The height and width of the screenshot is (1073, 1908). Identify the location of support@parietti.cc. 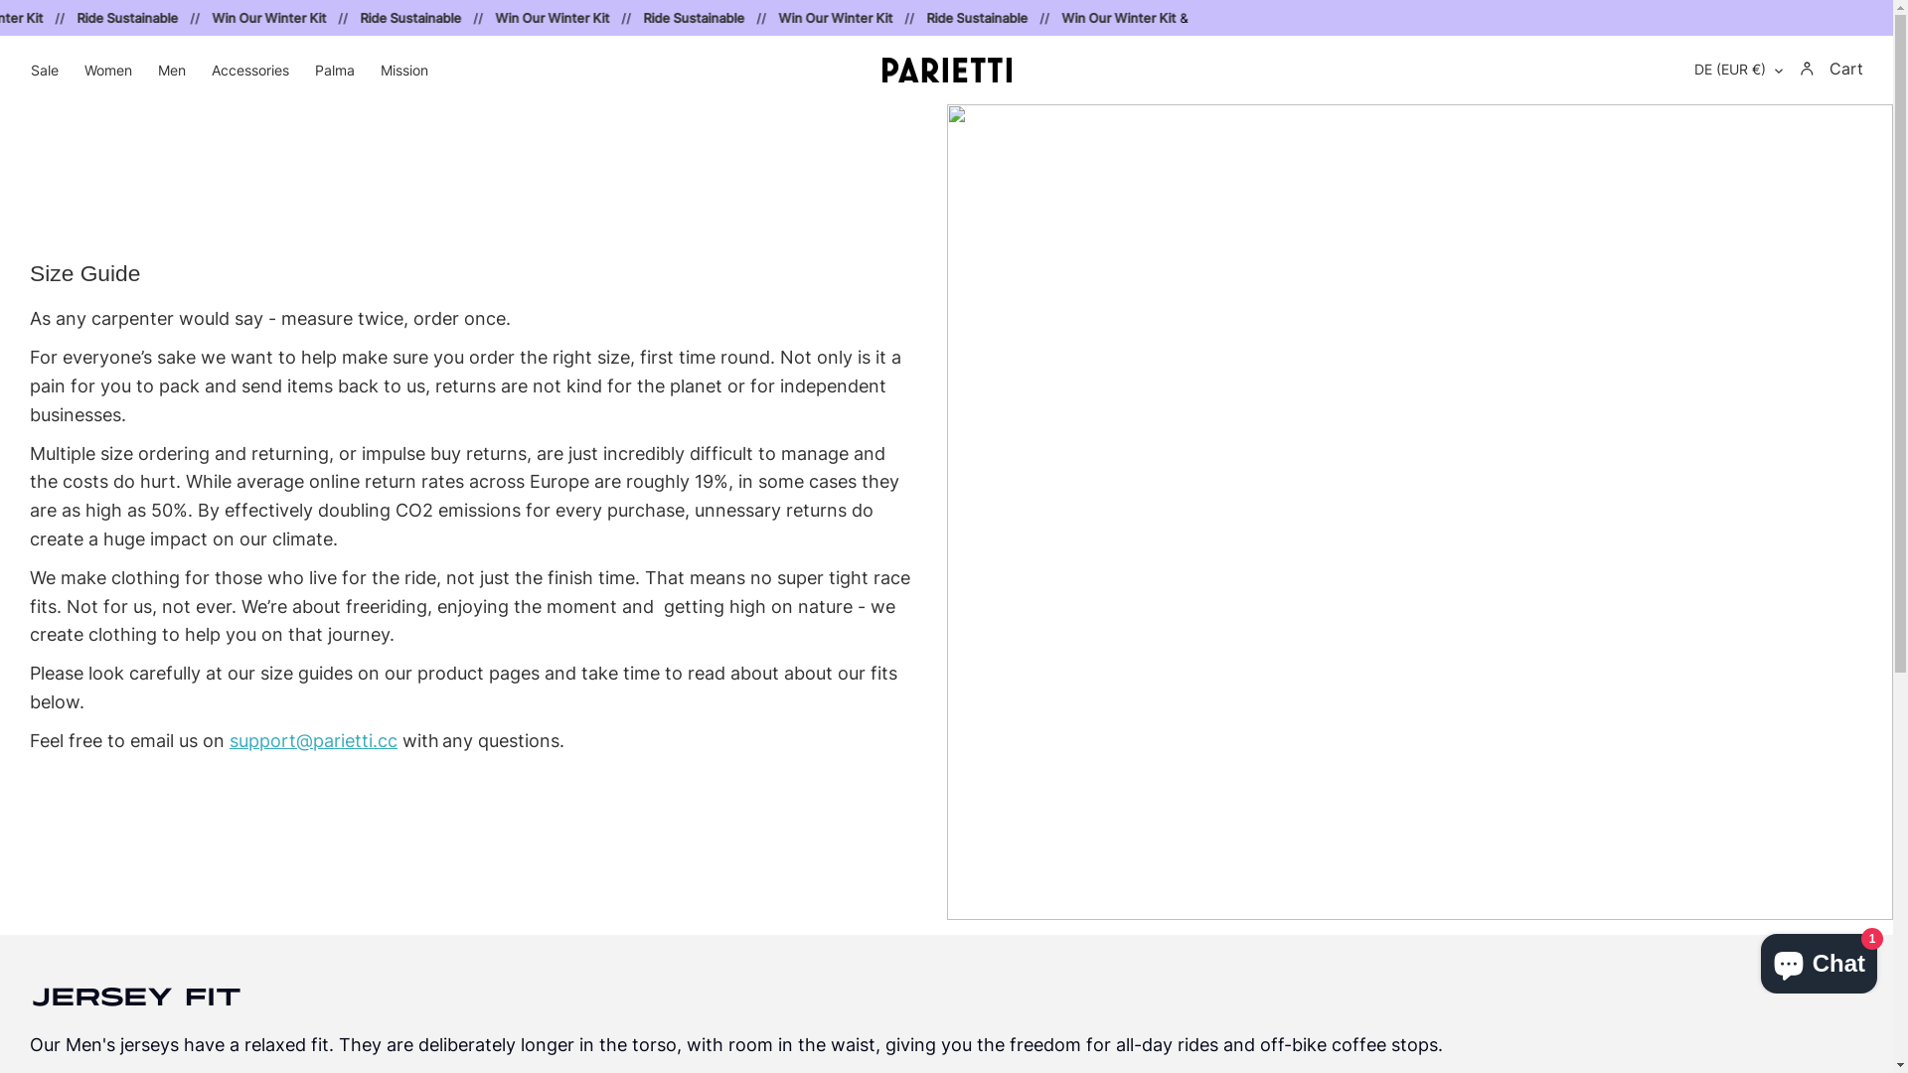
(314, 741).